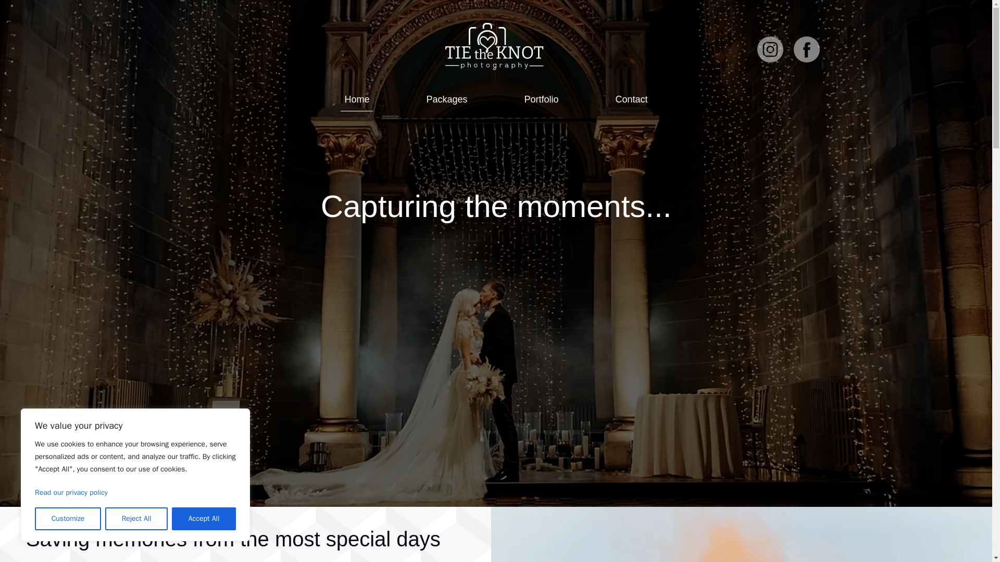 The image size is (1000, 562). What do you see at coordinates (204, 519) in the screenshot?
I see `Accept All` at bounding box center [204, 519].